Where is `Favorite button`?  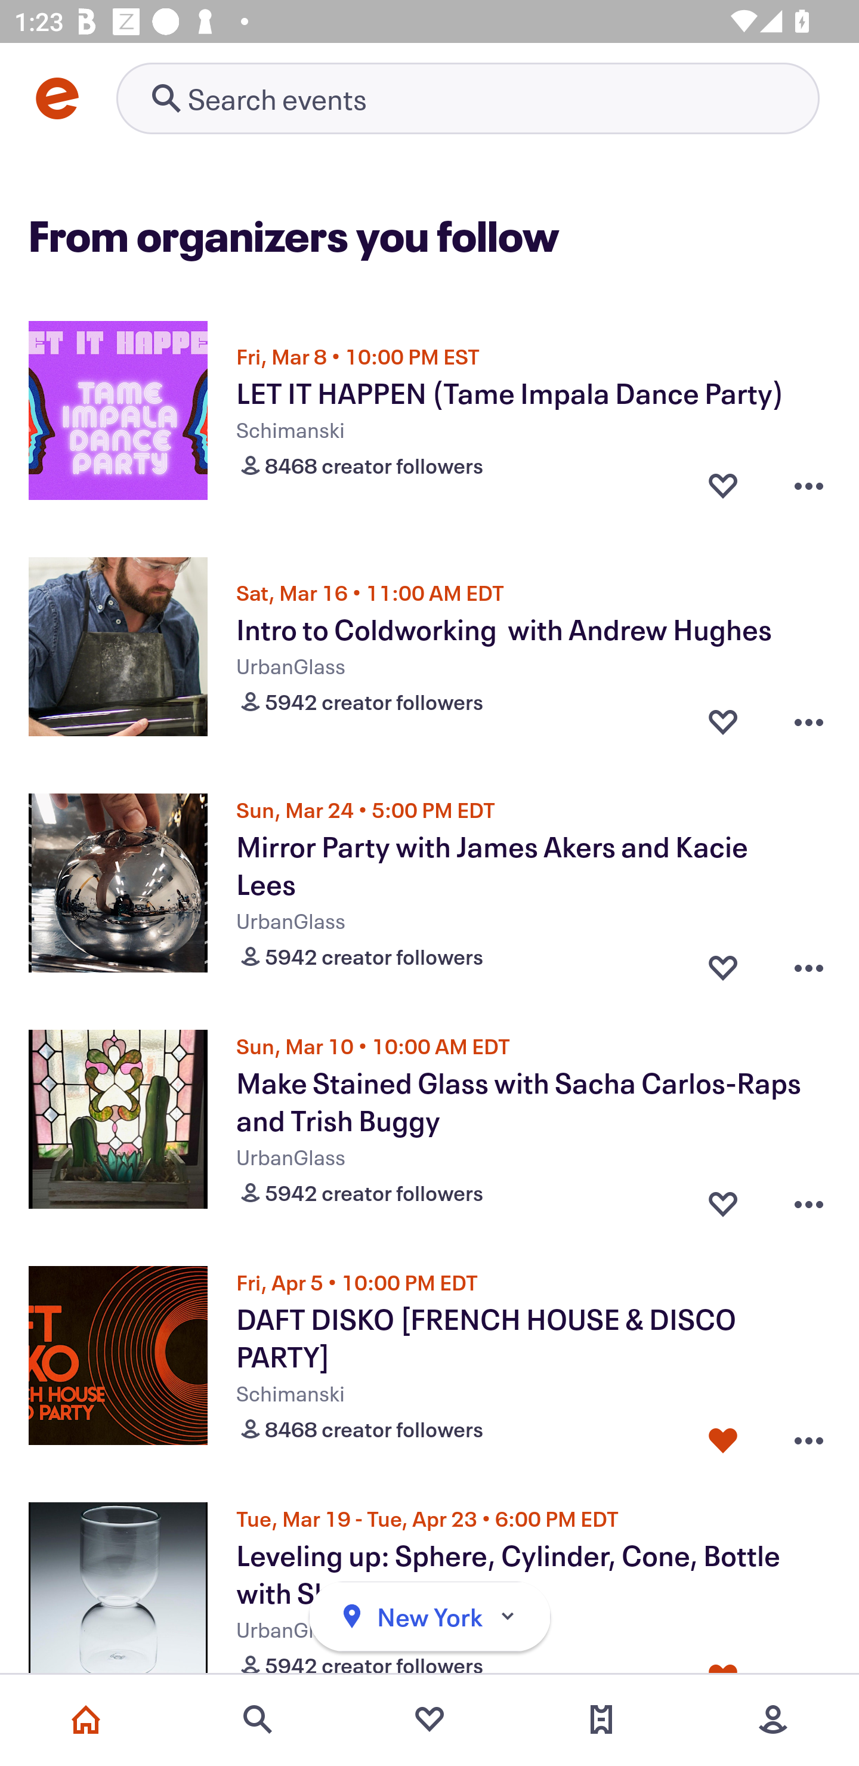
Favorite button is located at coordinates (723, 1199).